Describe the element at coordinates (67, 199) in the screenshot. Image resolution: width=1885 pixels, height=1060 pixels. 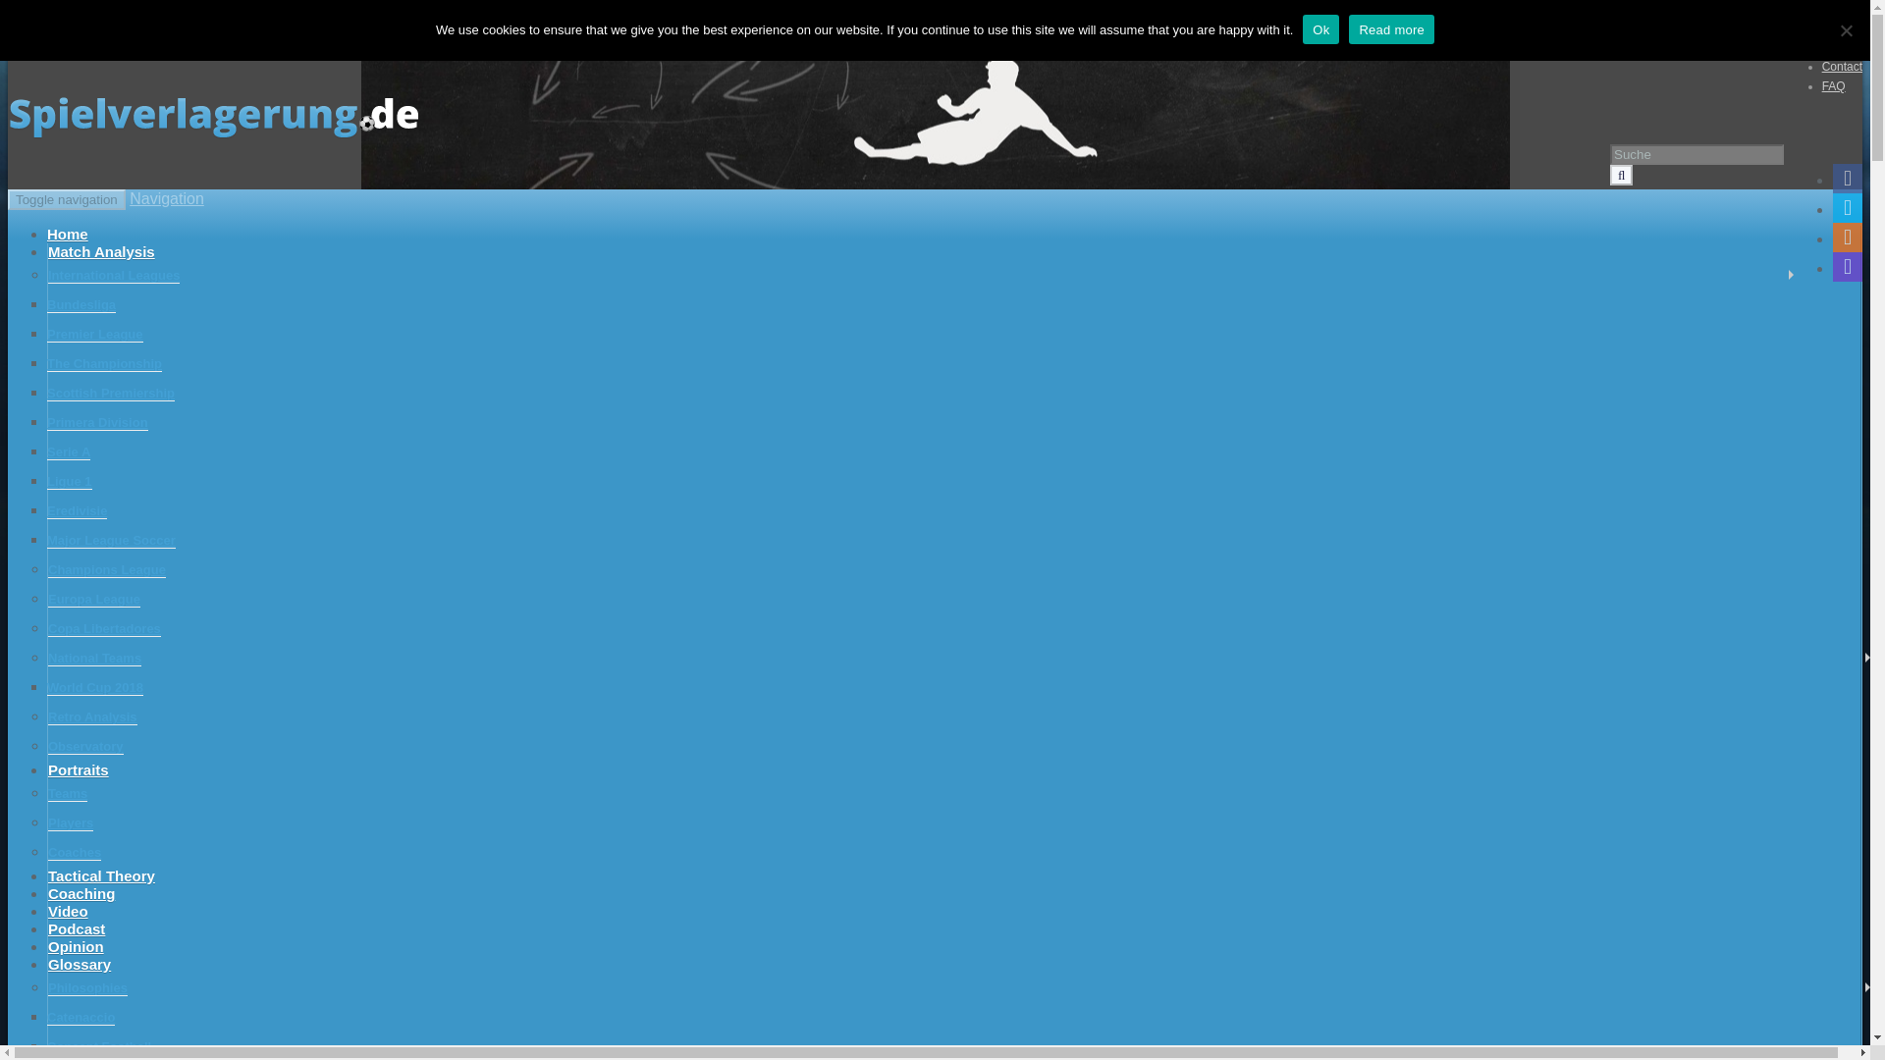
I see `Toggle navigation` at that location.